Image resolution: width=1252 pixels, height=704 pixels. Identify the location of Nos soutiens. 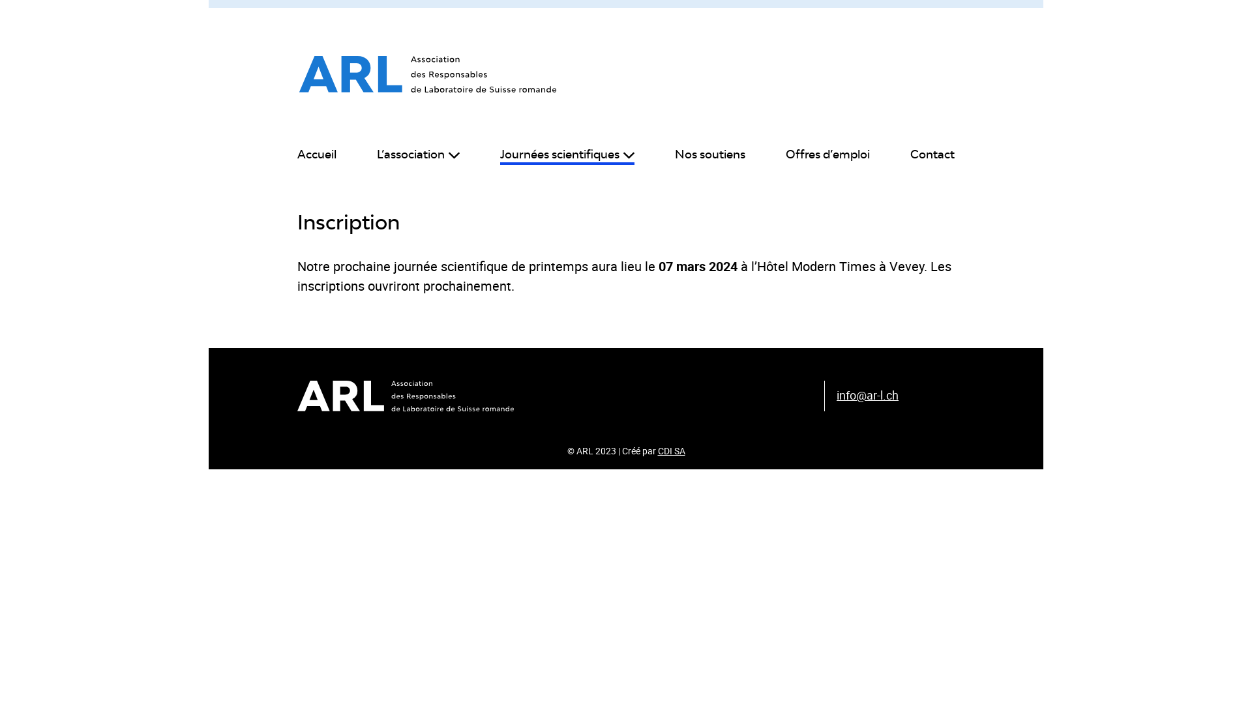
(710, 154).